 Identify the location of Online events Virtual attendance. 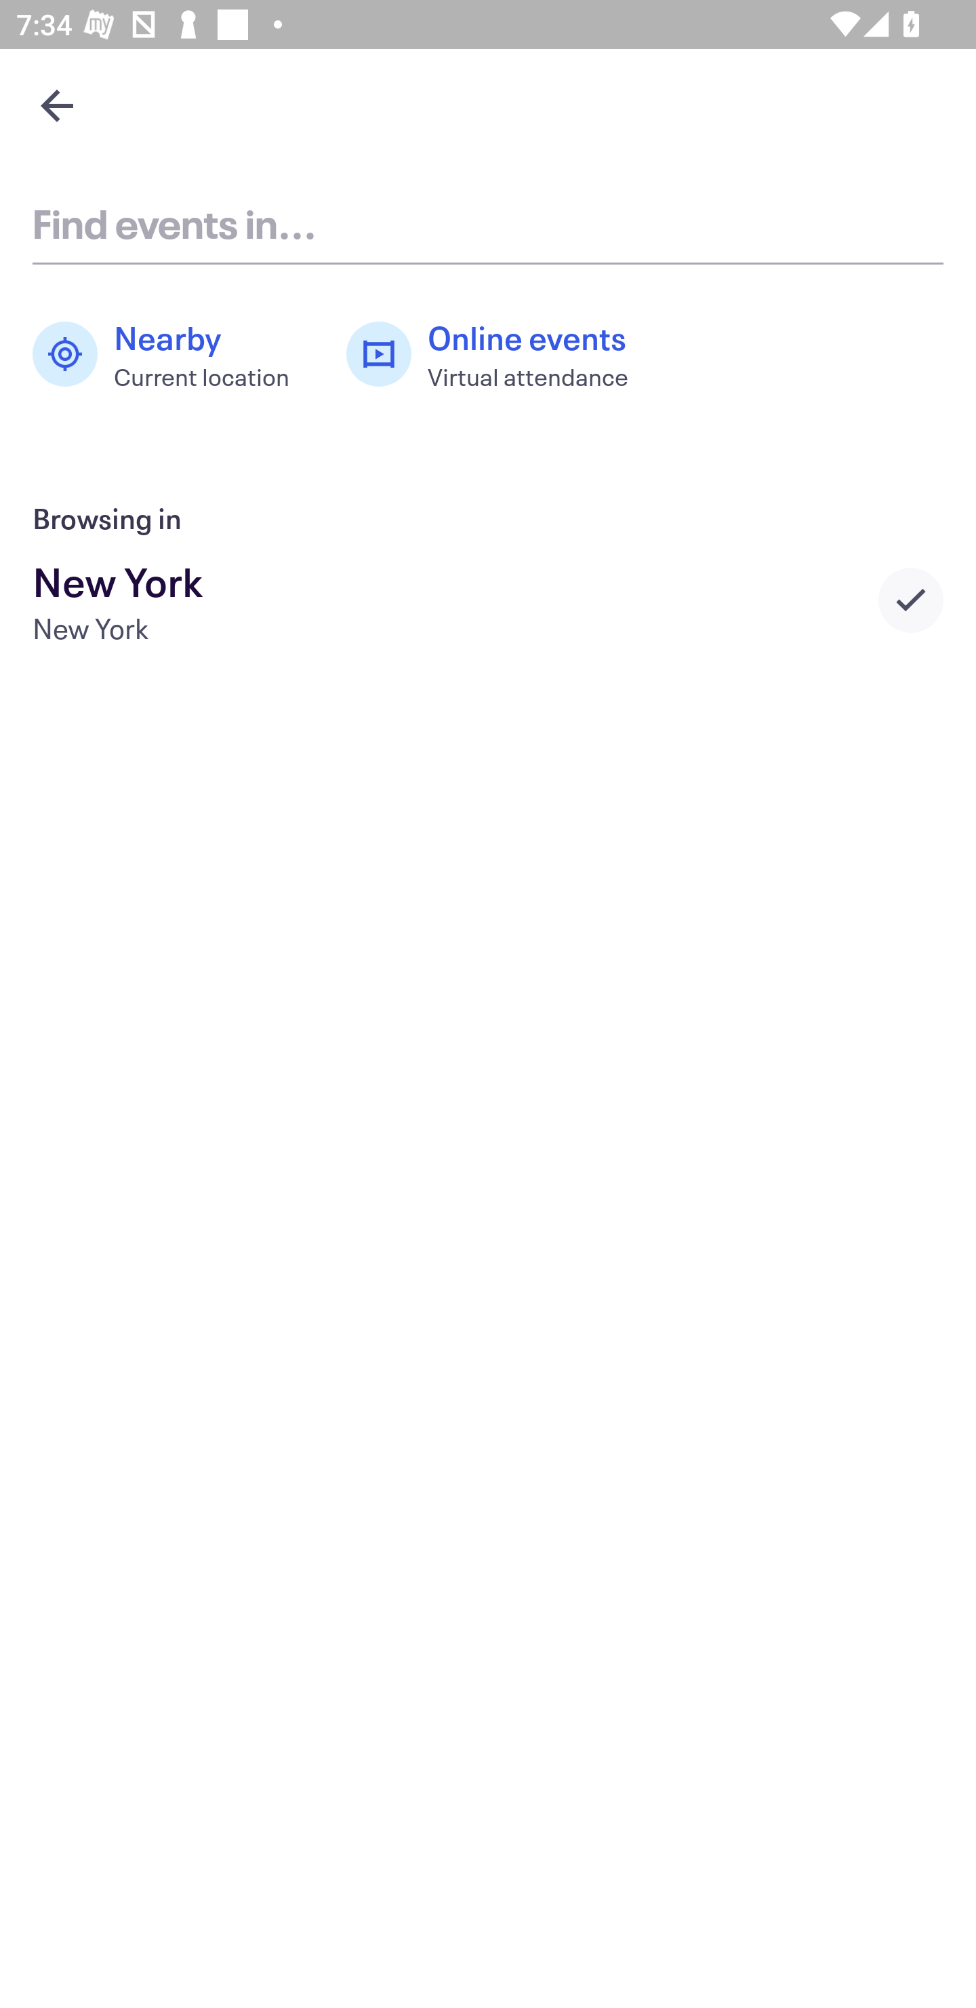
(500, 354).